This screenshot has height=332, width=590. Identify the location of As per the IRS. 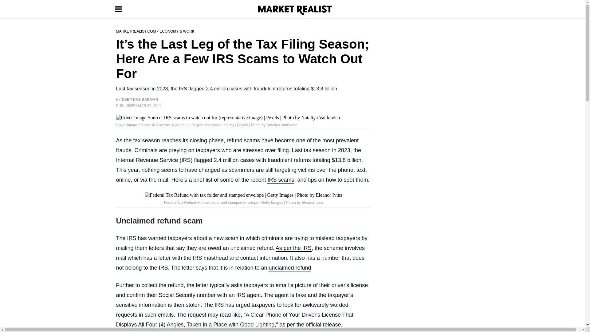
(293, 248).